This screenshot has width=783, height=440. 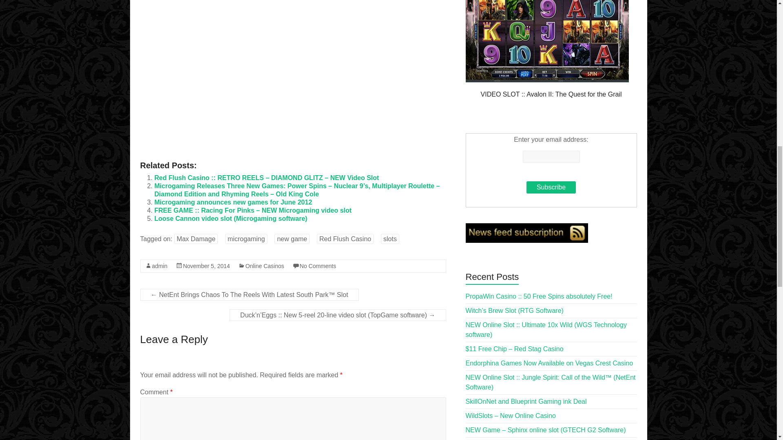 I want to click on admin, so click(x=159, y=266).